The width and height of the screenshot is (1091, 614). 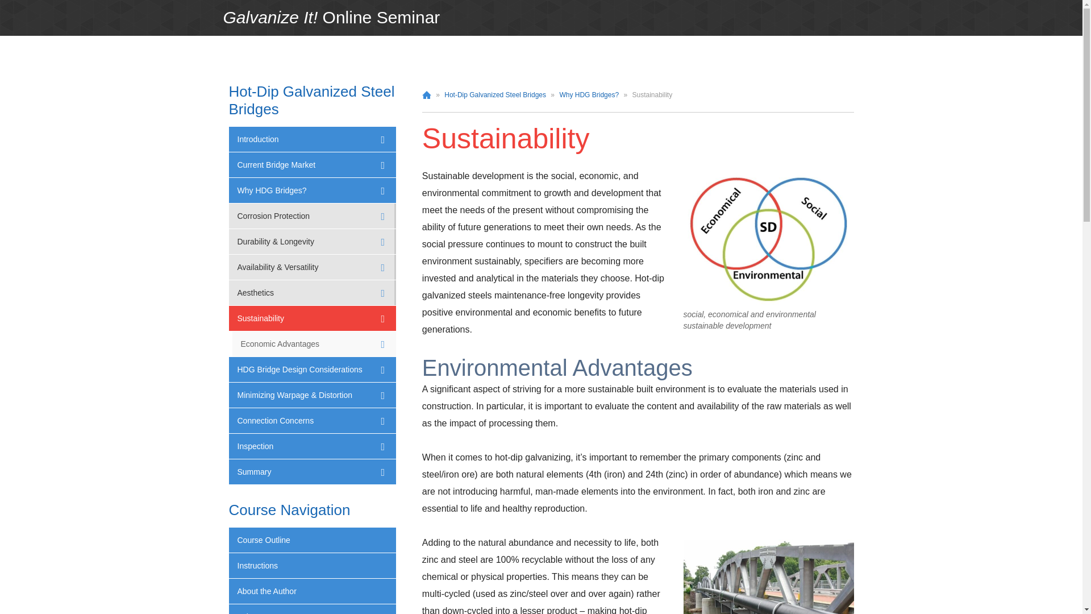 What do you see at coordinates (495, 94) in the screenshot?
I see `Hot-Dip Galvanized Steel Bridges` at bounding box center [495, 94].